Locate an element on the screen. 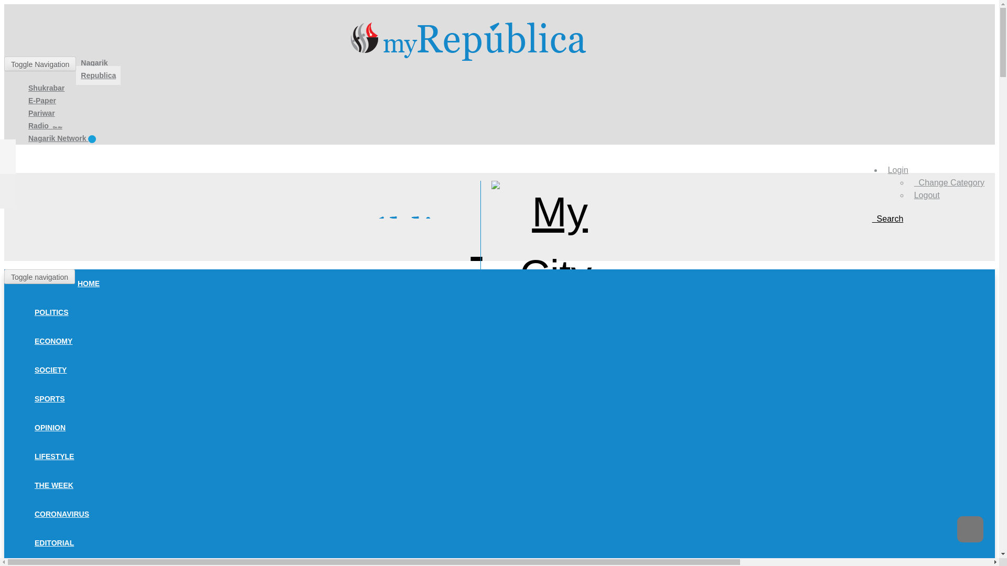 This screenshot has height=566, width=1007. Query Your News is located at coordinates (887, 219).